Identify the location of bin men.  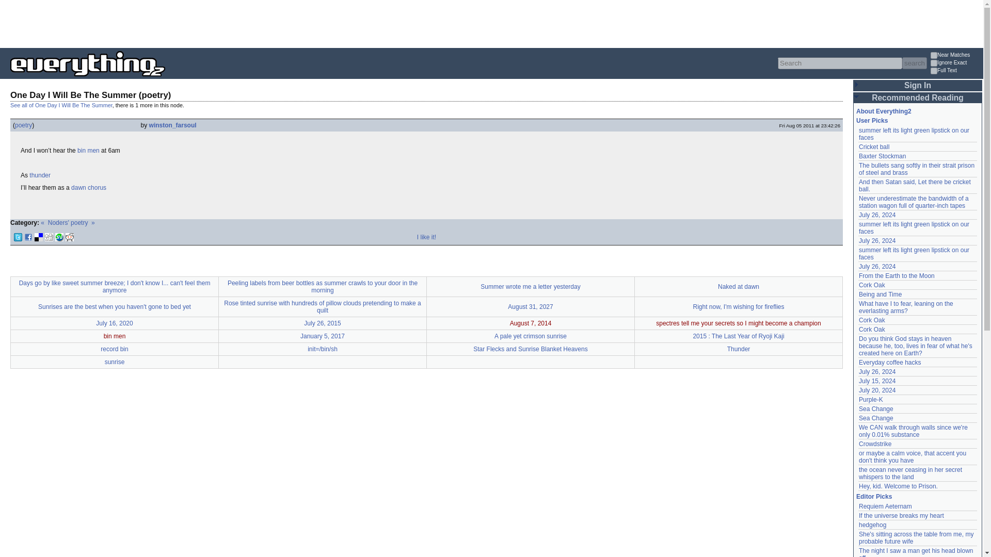
(115, 336).